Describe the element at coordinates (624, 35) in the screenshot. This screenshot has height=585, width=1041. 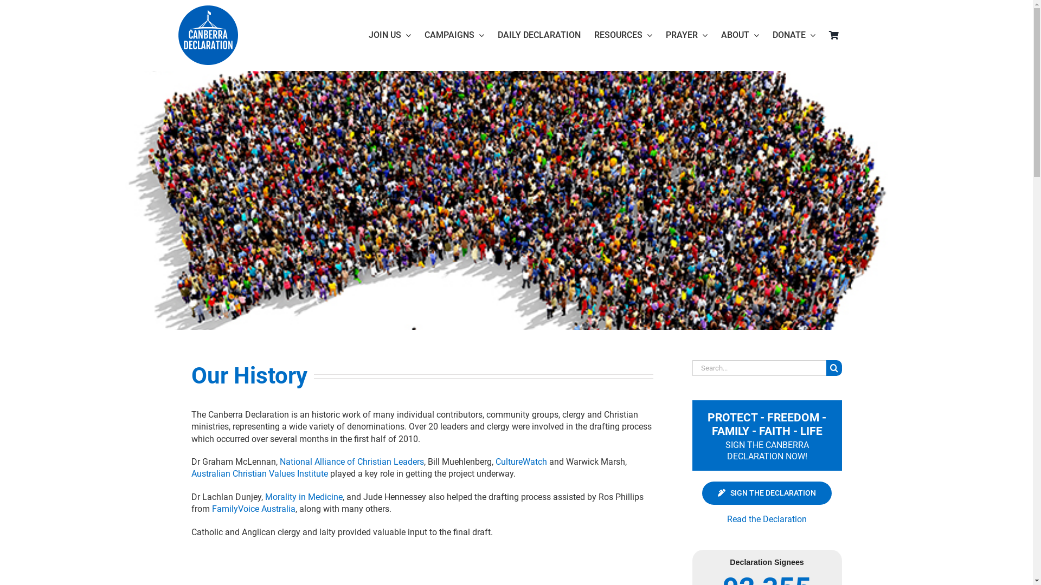
I see `RESOURCES` at that location.